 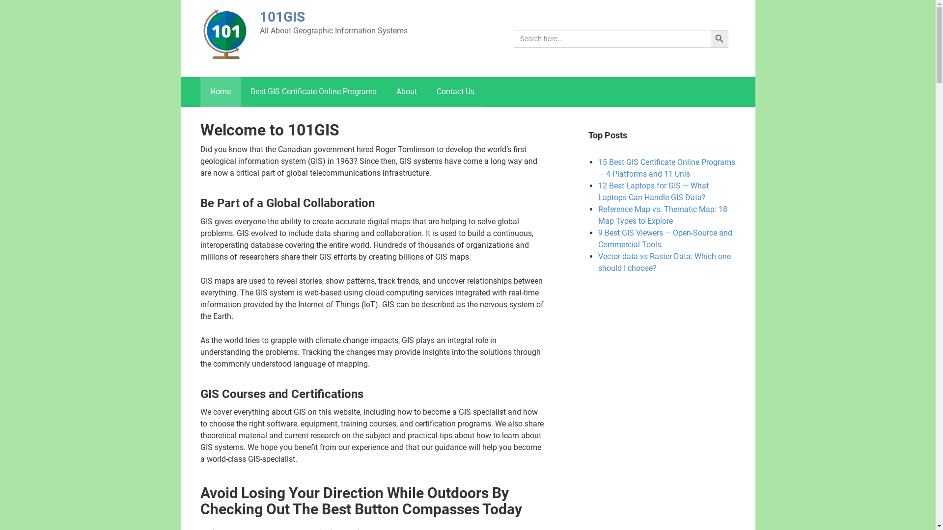 What do you see at coordinates (406, 92) in the screenshot?
I see `About` at bounding box center [406, 92].